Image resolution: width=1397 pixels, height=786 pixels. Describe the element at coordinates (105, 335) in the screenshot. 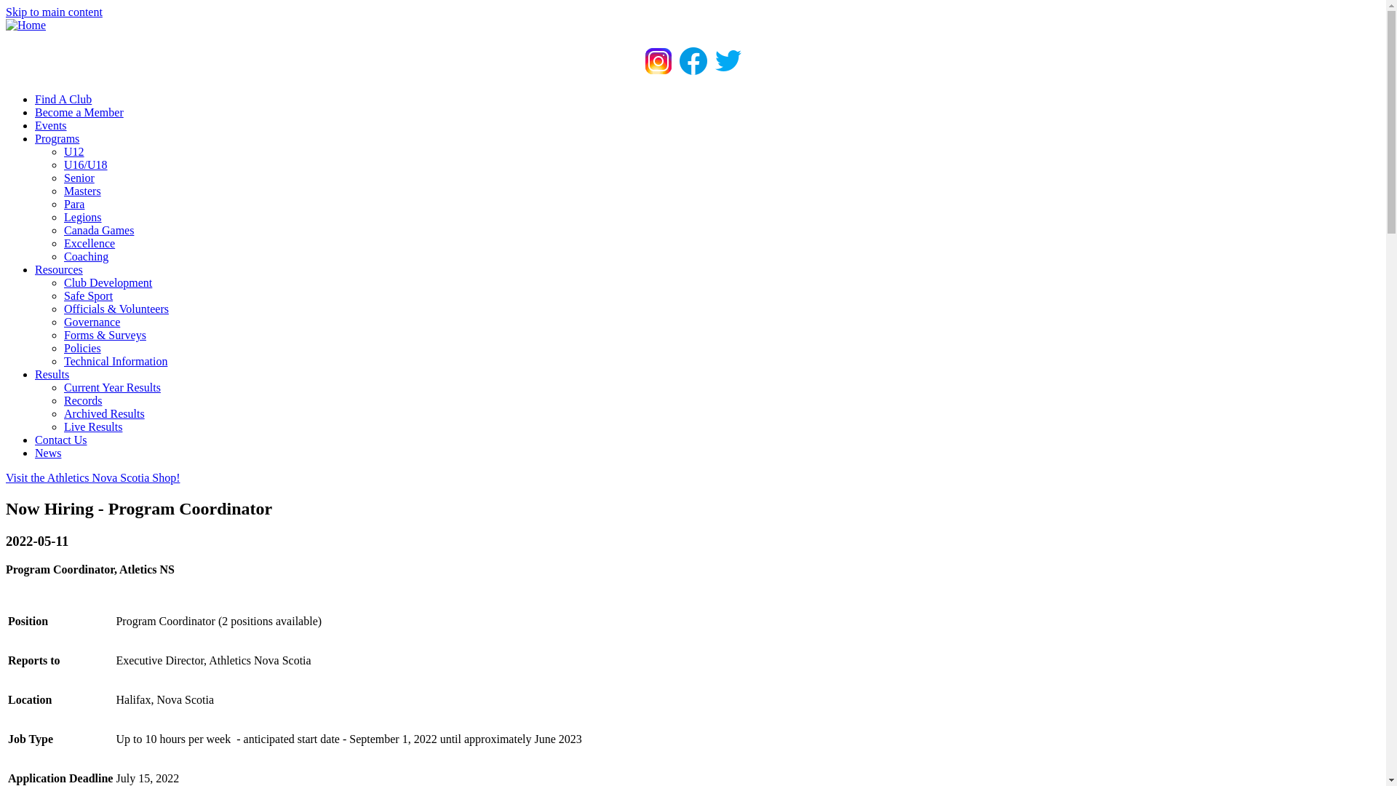

I see `Forms & Surveys` at that location.